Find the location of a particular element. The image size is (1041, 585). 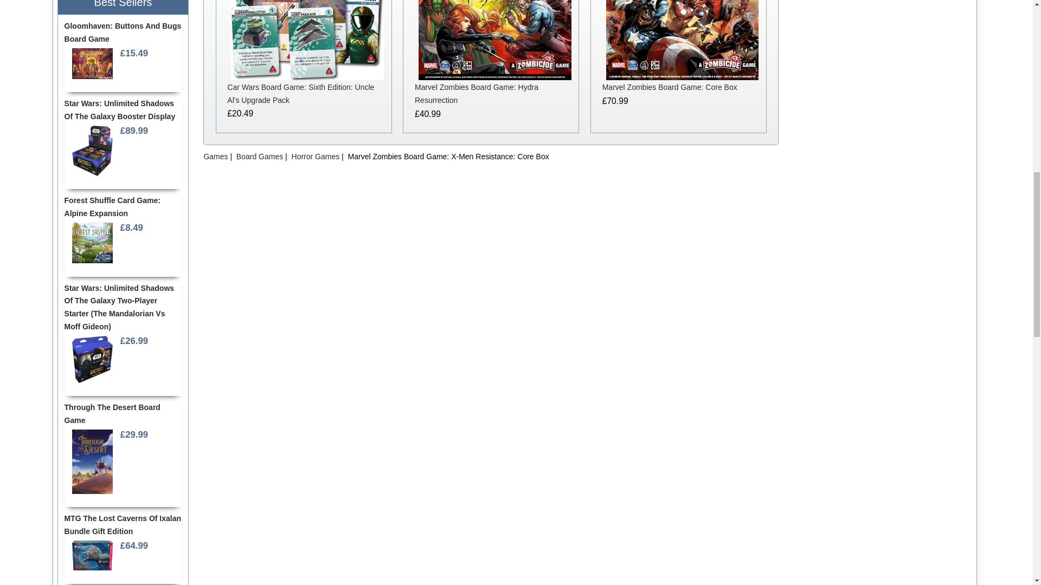

Star Wars: Unlimited Shadows Of The Galaxy Booster Display is located at coordinates (92, 151).